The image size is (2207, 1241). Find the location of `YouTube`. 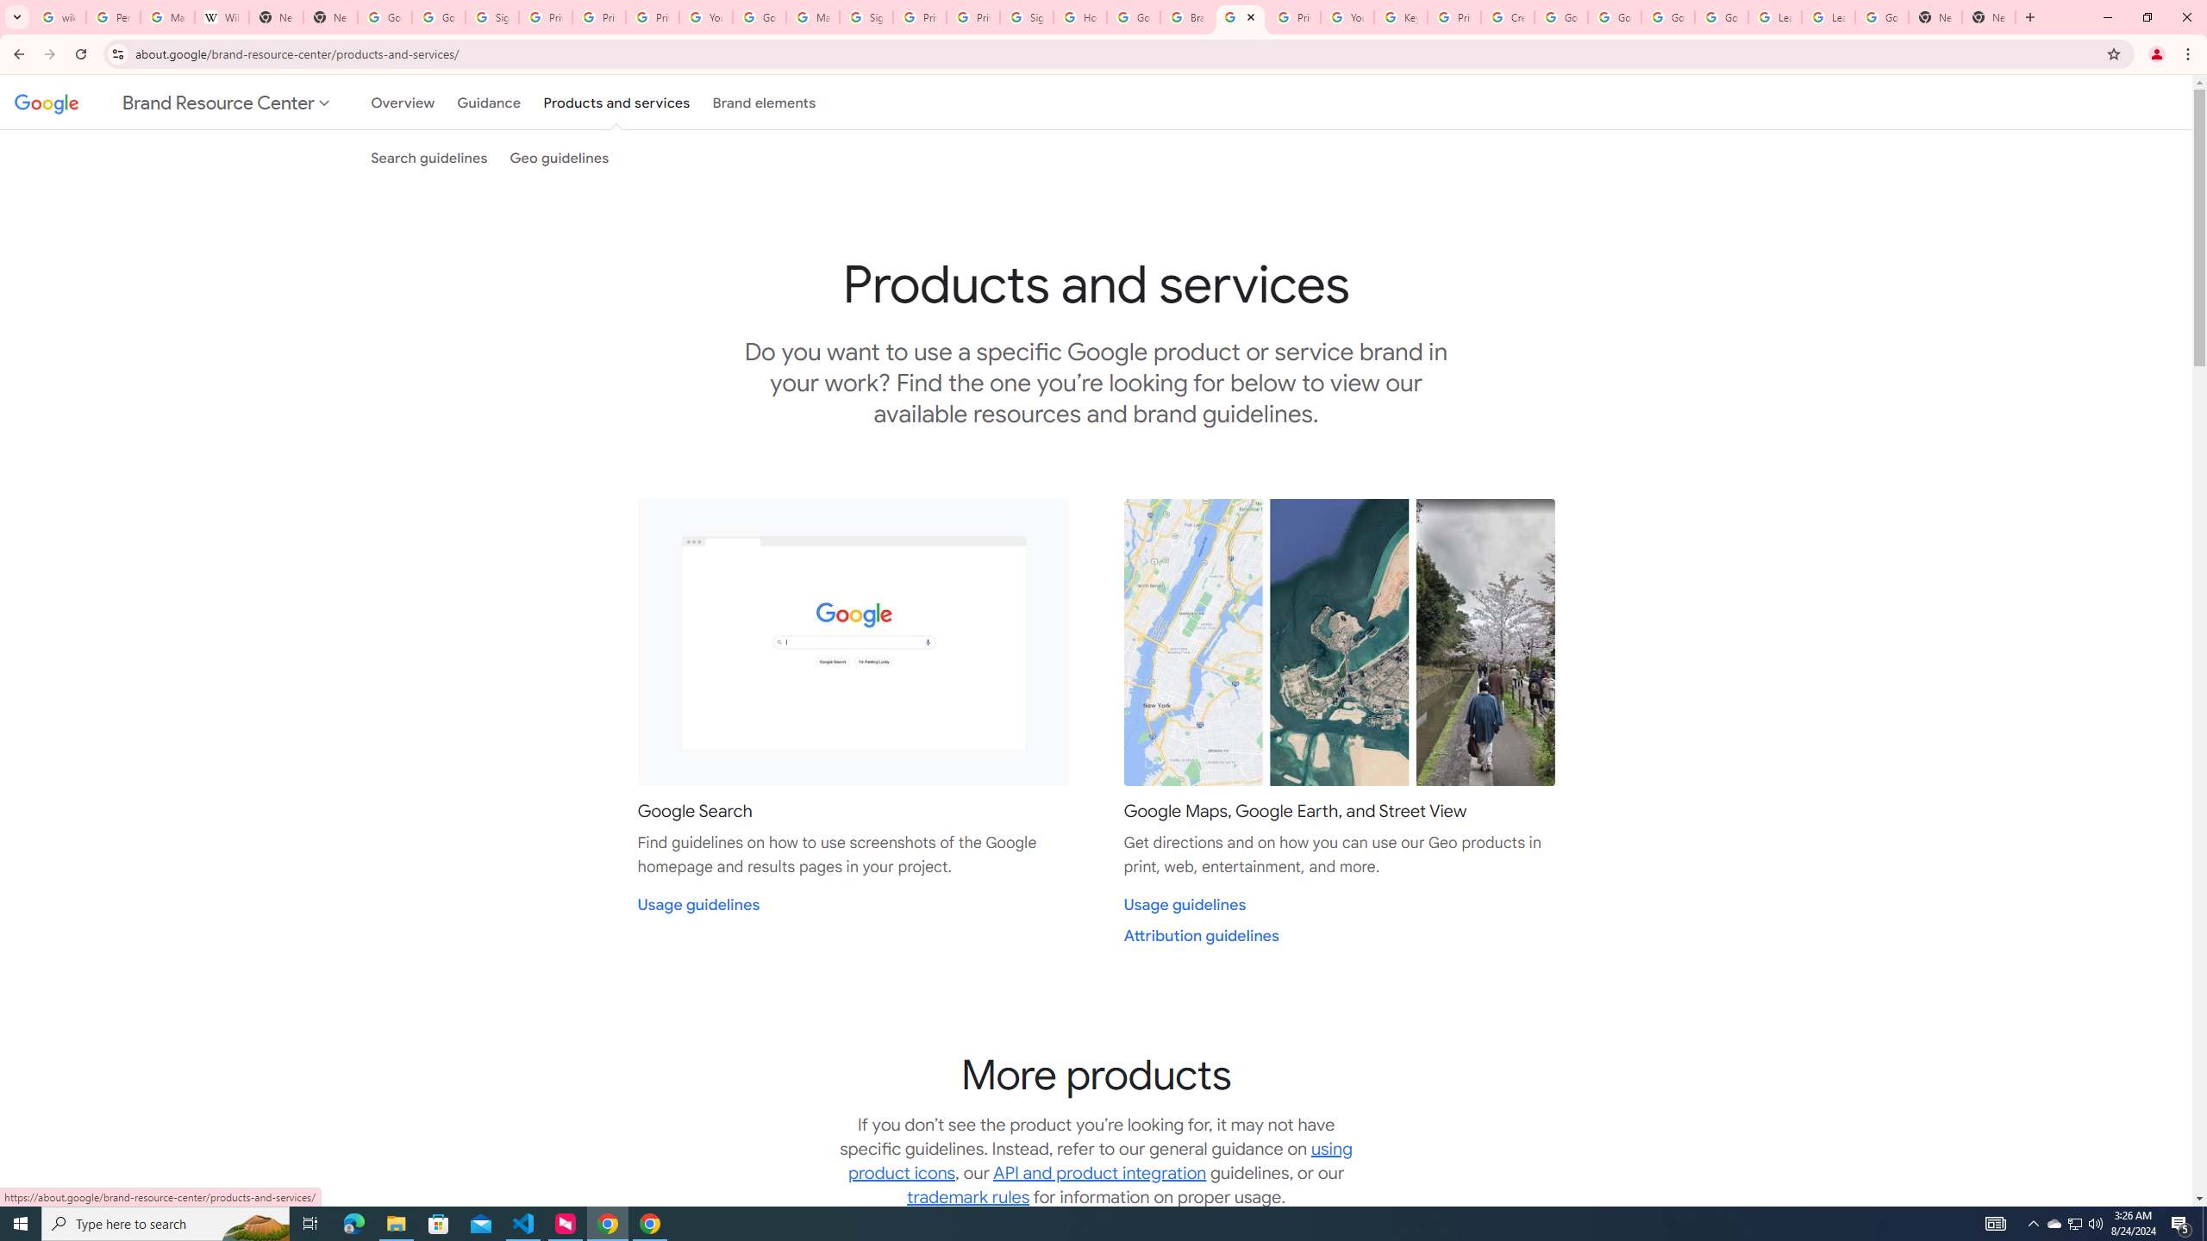

YouTube is located at coordinates (1347, 17).